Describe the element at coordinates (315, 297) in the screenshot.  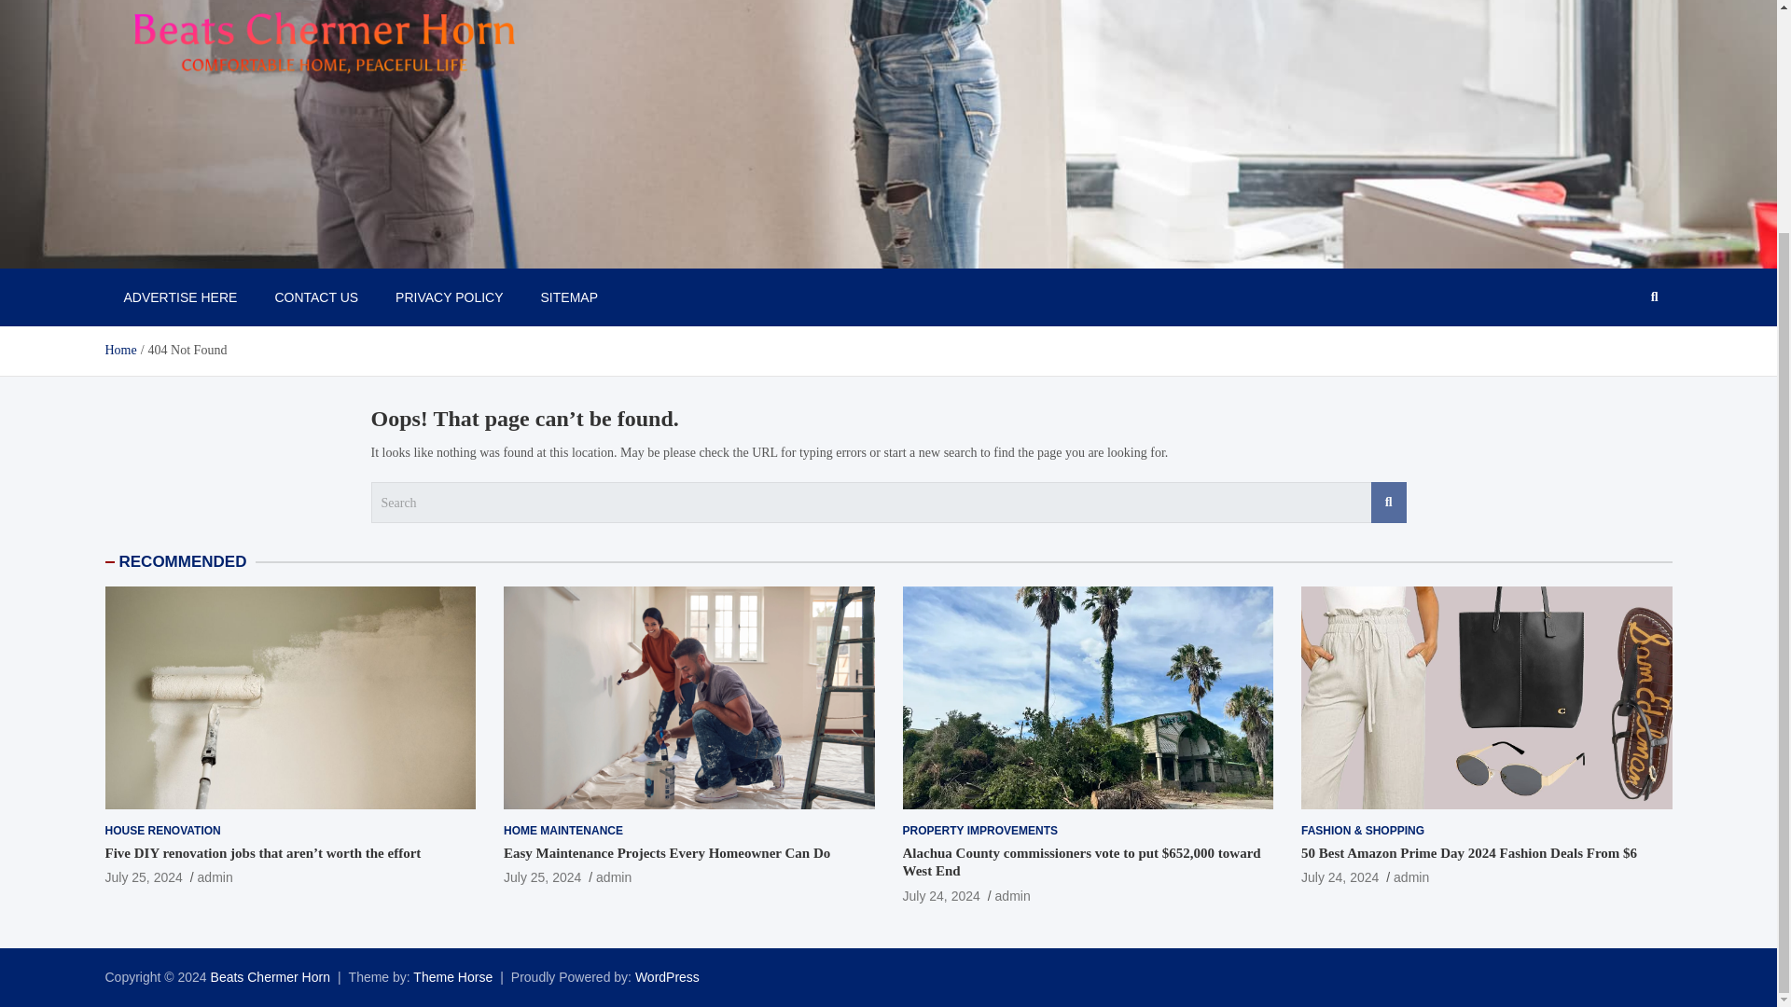
I see `CONTACT US` at that location.